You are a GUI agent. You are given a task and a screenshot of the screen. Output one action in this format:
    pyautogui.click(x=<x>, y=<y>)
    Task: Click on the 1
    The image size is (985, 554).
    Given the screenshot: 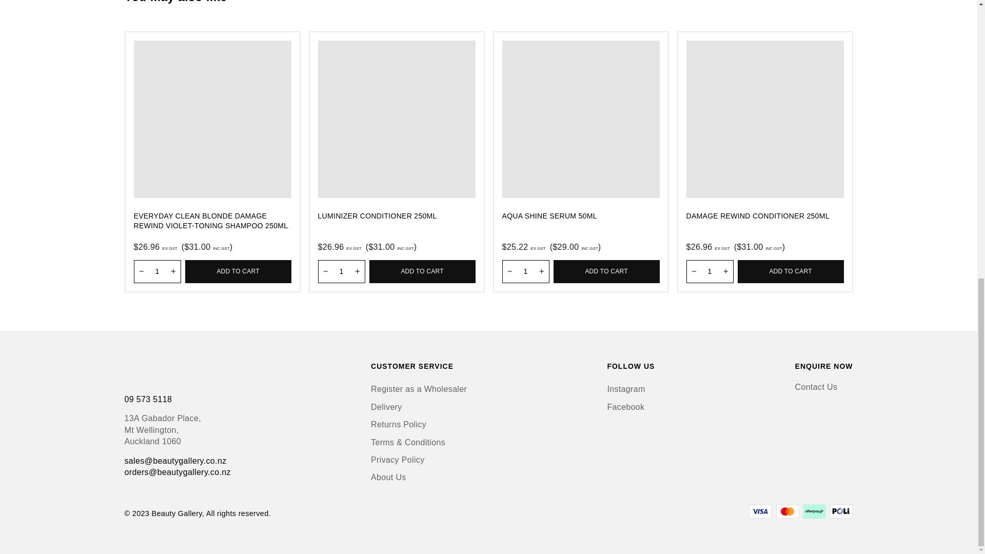 What is the action you would take?
    pyautogui.click(x=525, y=271)
    